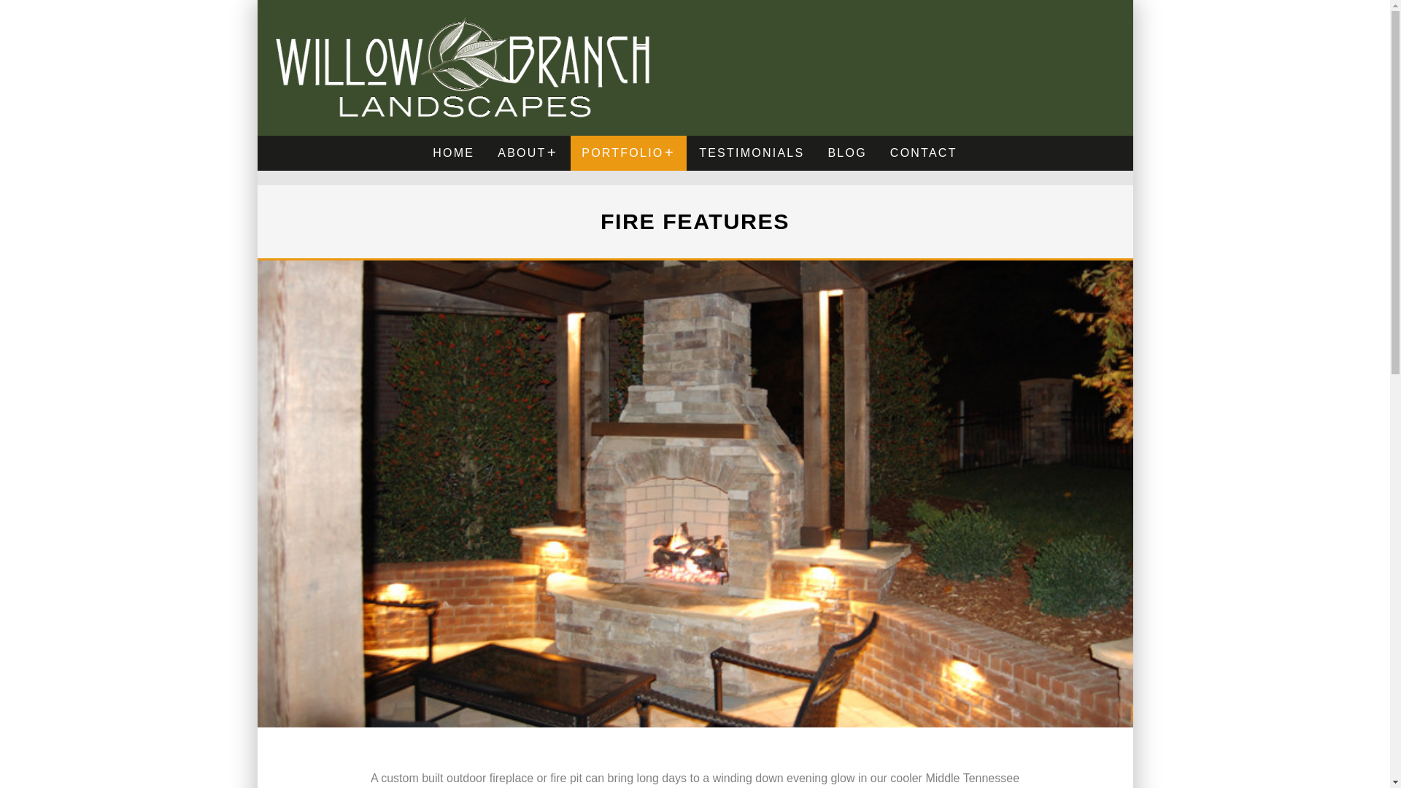 The image size is (1401, 788). Describe the element at coordinates (846, 153) in the screenshot. I see `BLOG` at that location.